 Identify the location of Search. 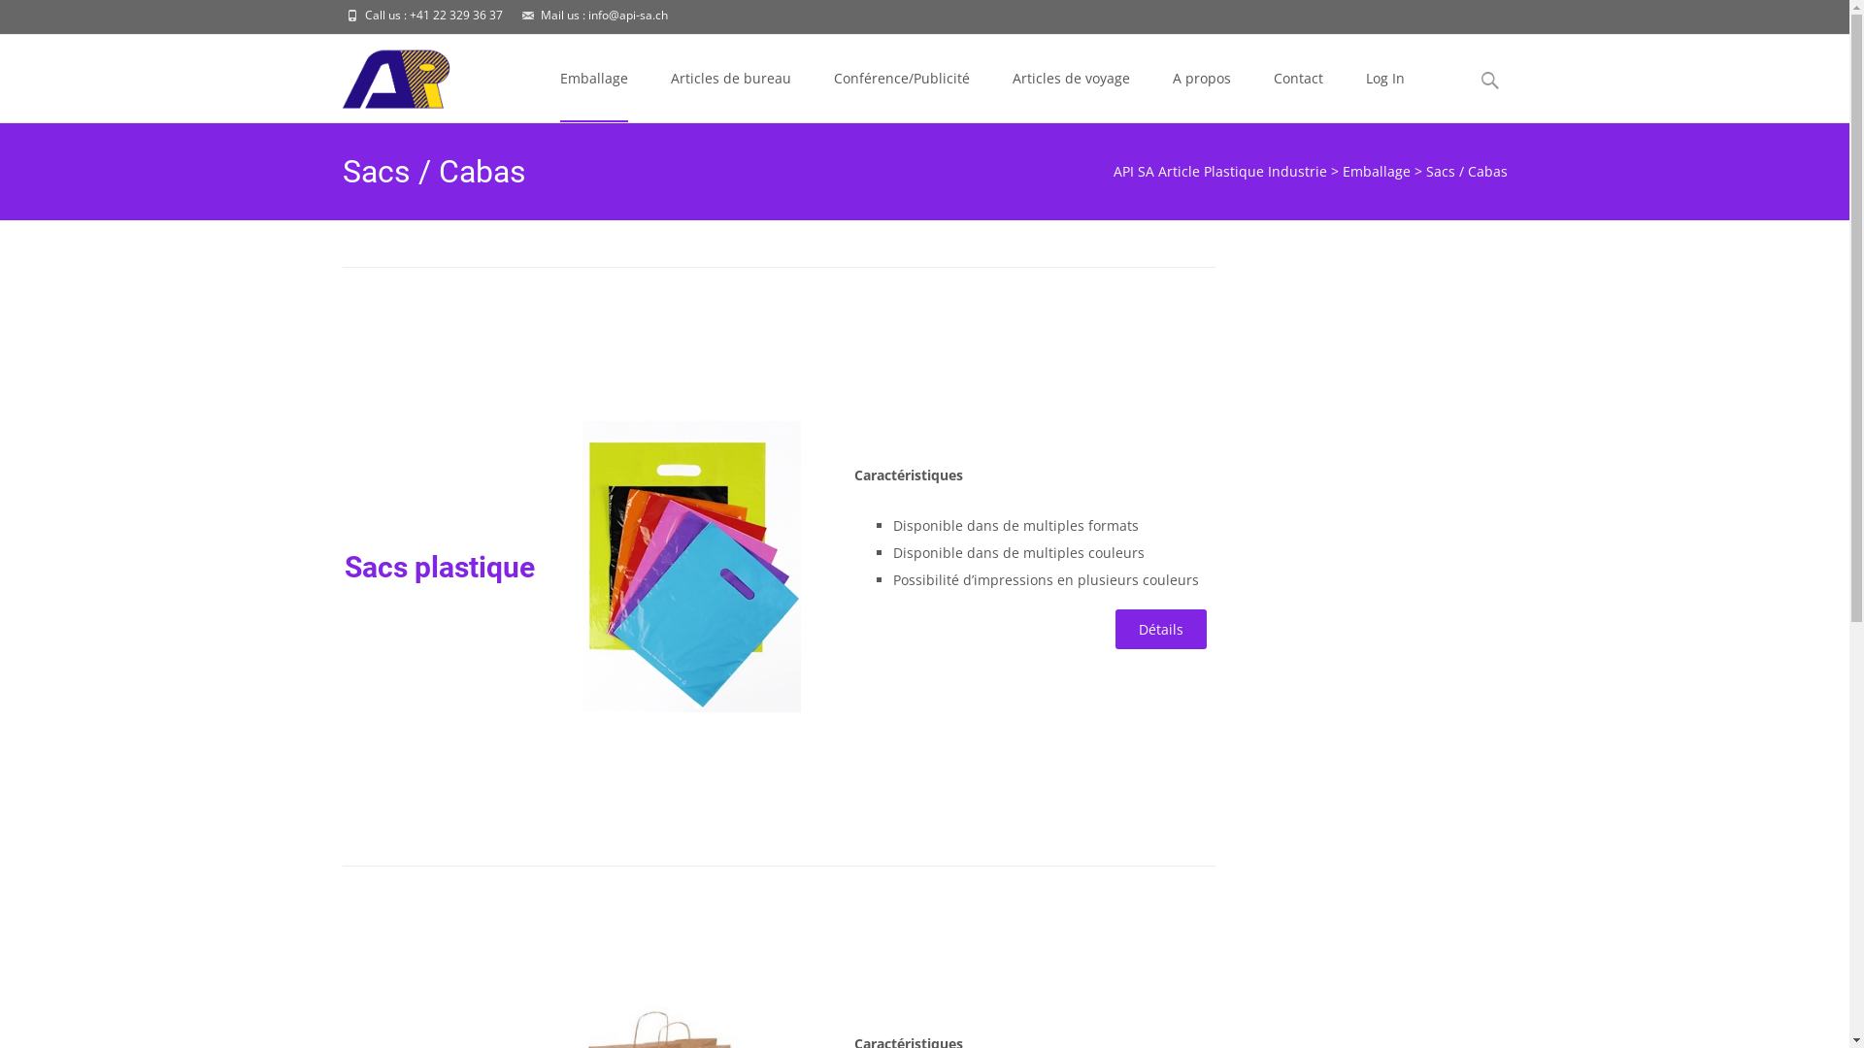
(23, 19).